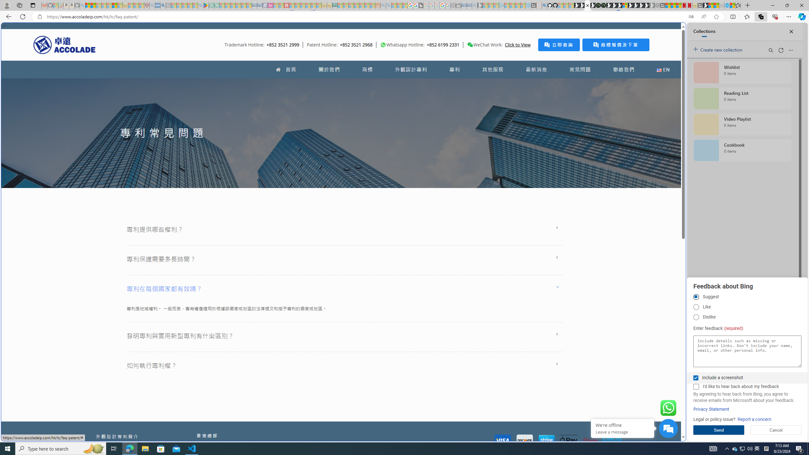  Describe the element at coordinates (200, 5) in the screenshot. I see `google - Search - Sleeping` at that location.